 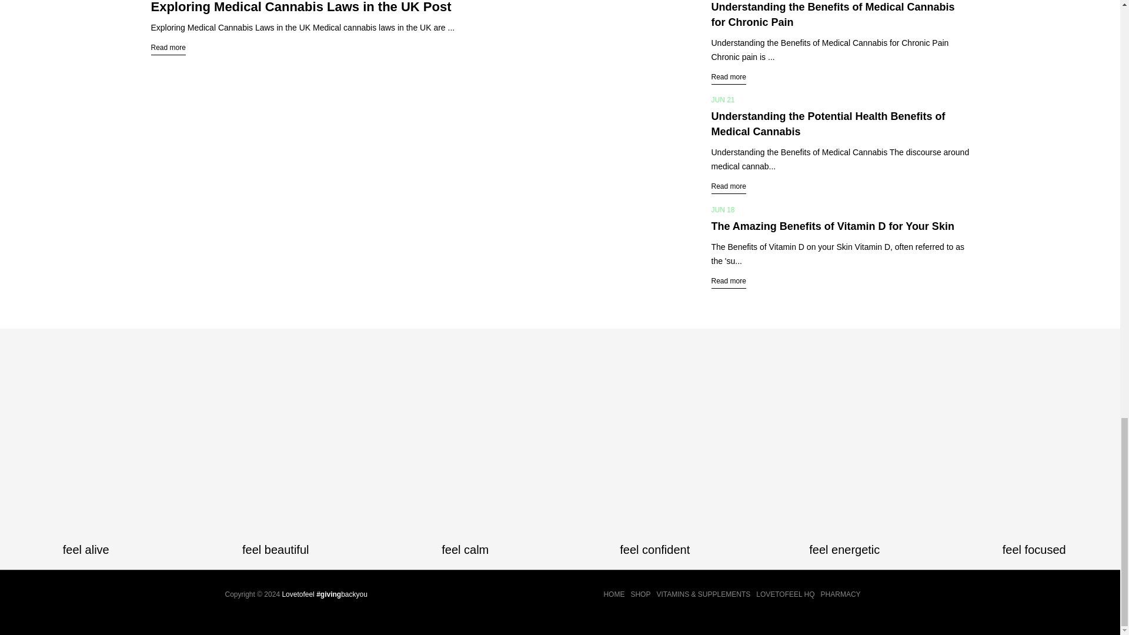 What do you see at coordinates (86, 550) in the screenshot?
I see `feel alive` at bounding box center [86, 550].